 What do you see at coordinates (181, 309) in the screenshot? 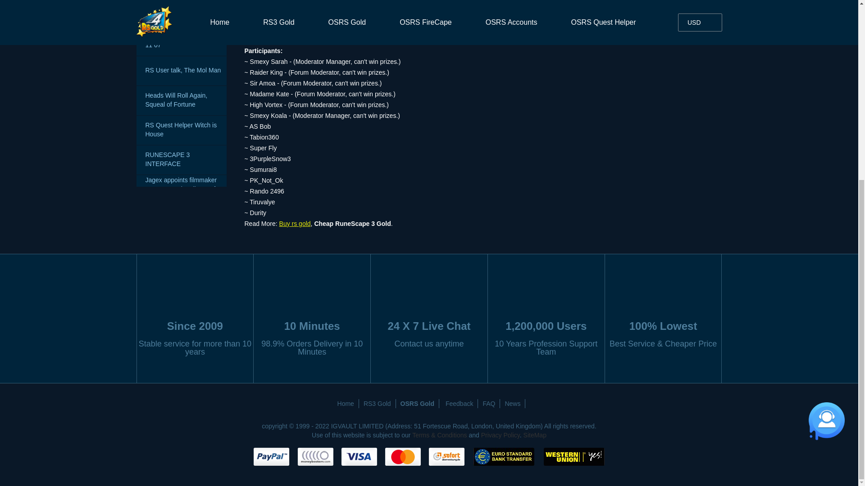
I see `Far and Wide, Runescape Transport Update` at bounding box center [181, 309].